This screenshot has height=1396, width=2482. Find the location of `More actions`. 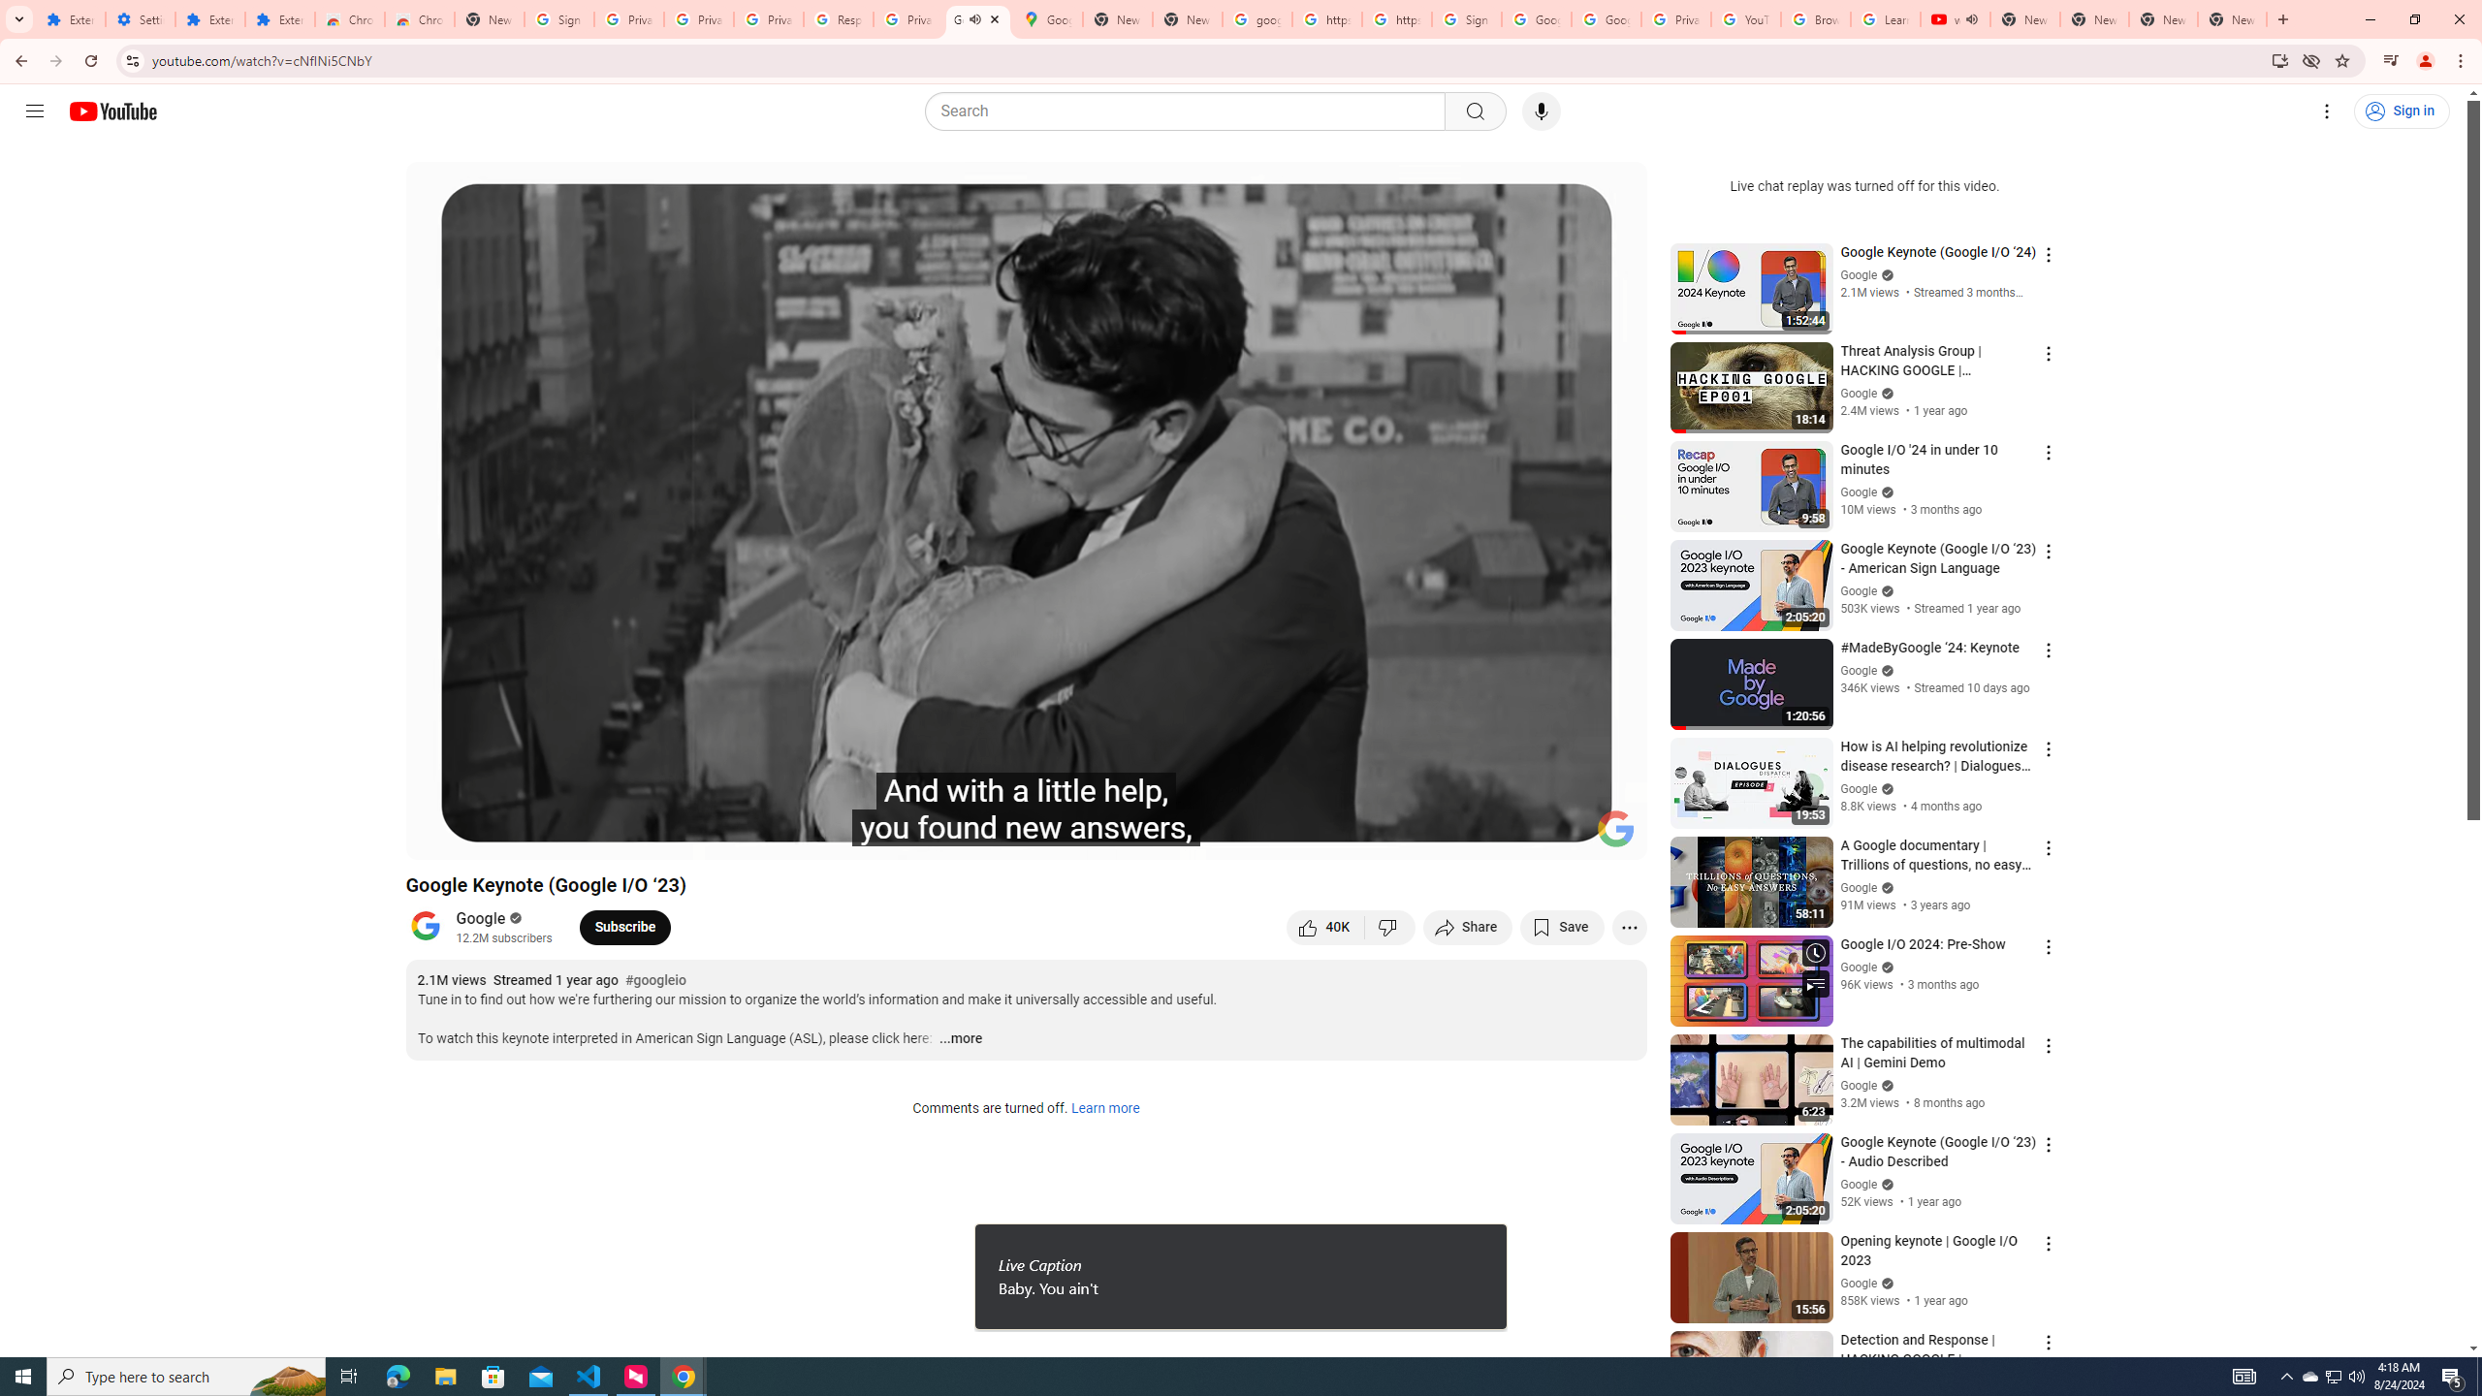

More actions is located at coordinates (1629, 927).